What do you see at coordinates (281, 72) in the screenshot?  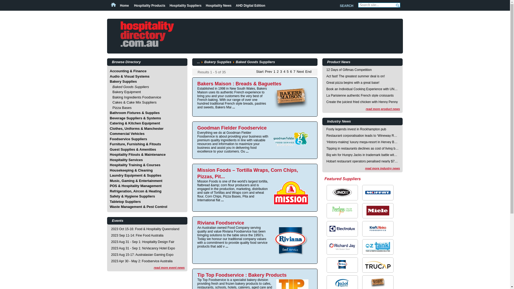 I see `3` at bounding box center [281, 72].